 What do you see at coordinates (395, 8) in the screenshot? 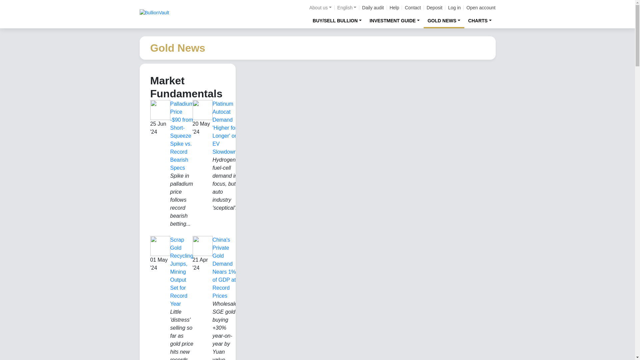
I see `Help` at bounding box center [395, 8].